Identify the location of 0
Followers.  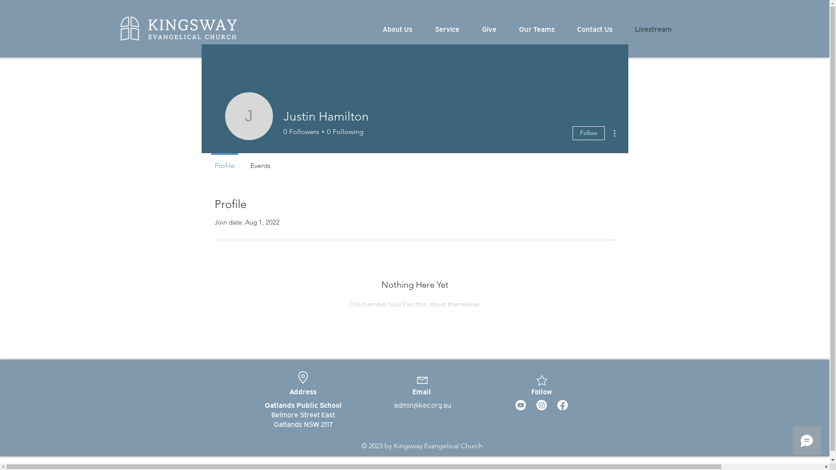
(301, 132).